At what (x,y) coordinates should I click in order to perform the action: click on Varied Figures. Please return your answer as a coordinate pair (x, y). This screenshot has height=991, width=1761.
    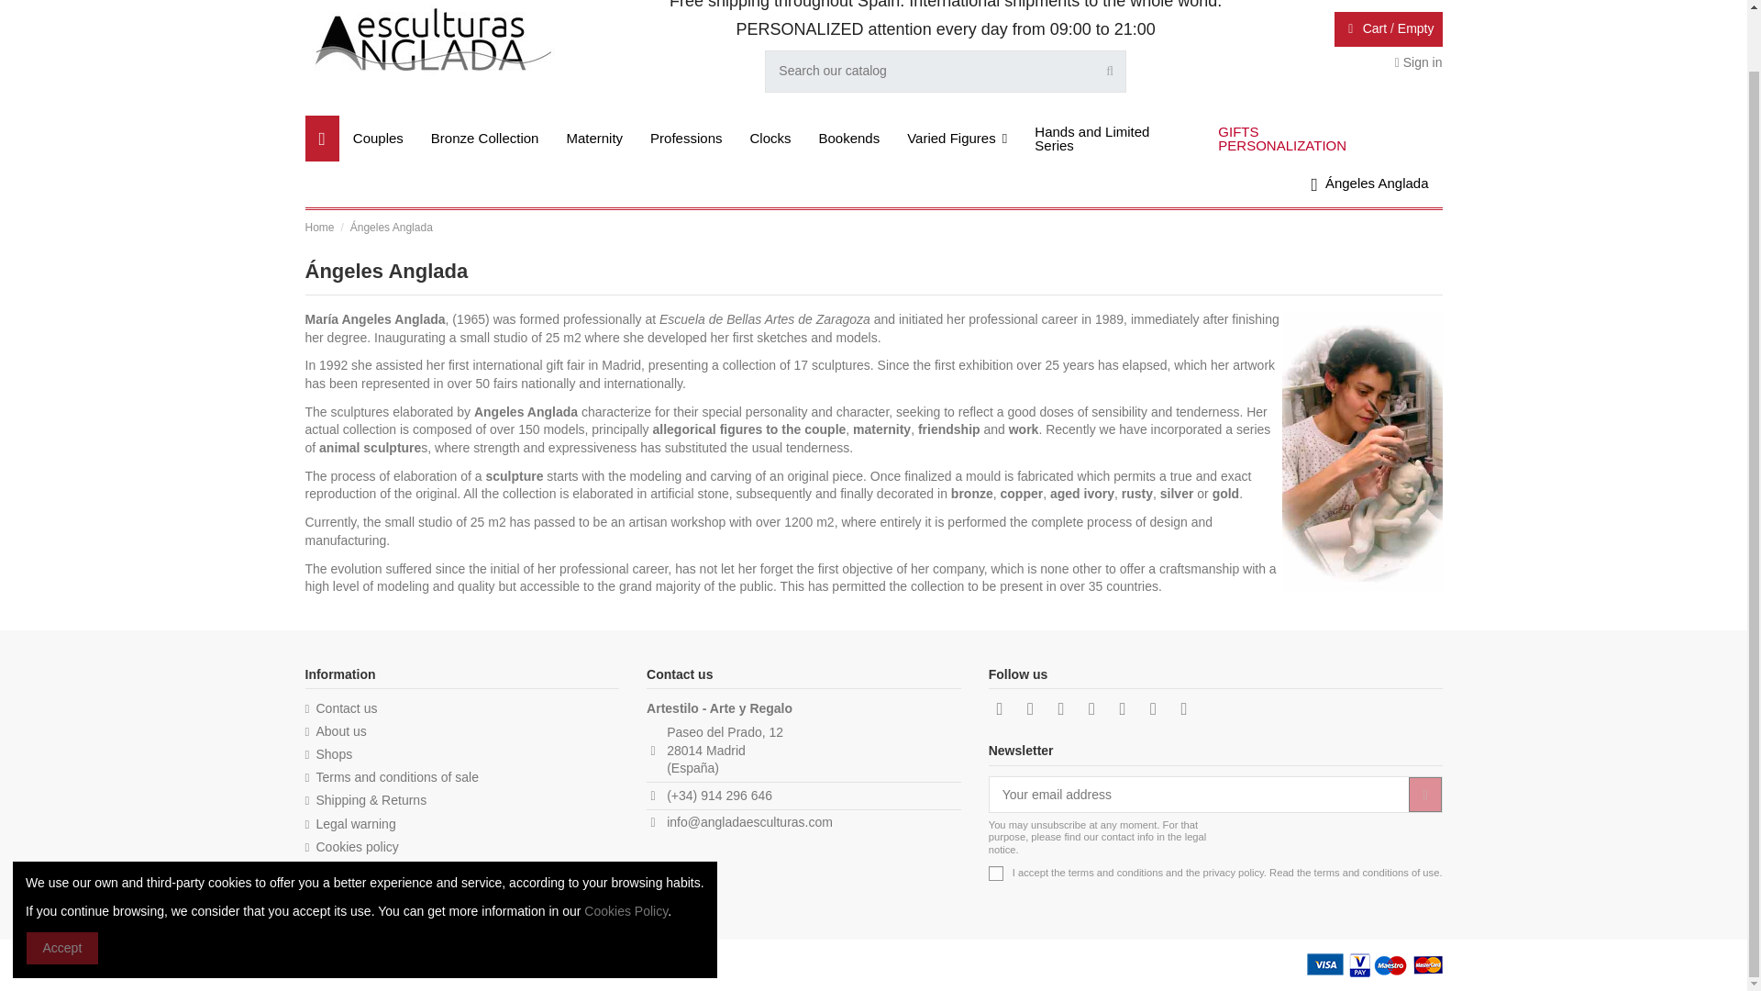
    Looking at the image, I should click on (957, 139).